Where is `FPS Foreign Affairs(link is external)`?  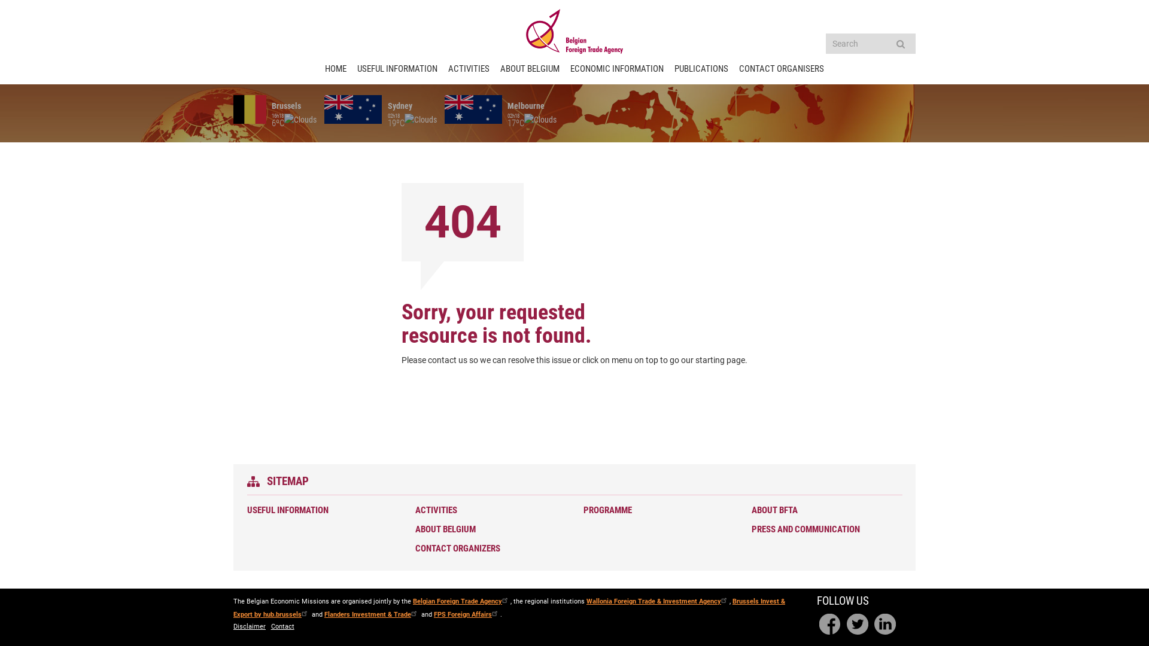 FPS Foreign Affairs(link is external) is located at coordinates (467, 614).